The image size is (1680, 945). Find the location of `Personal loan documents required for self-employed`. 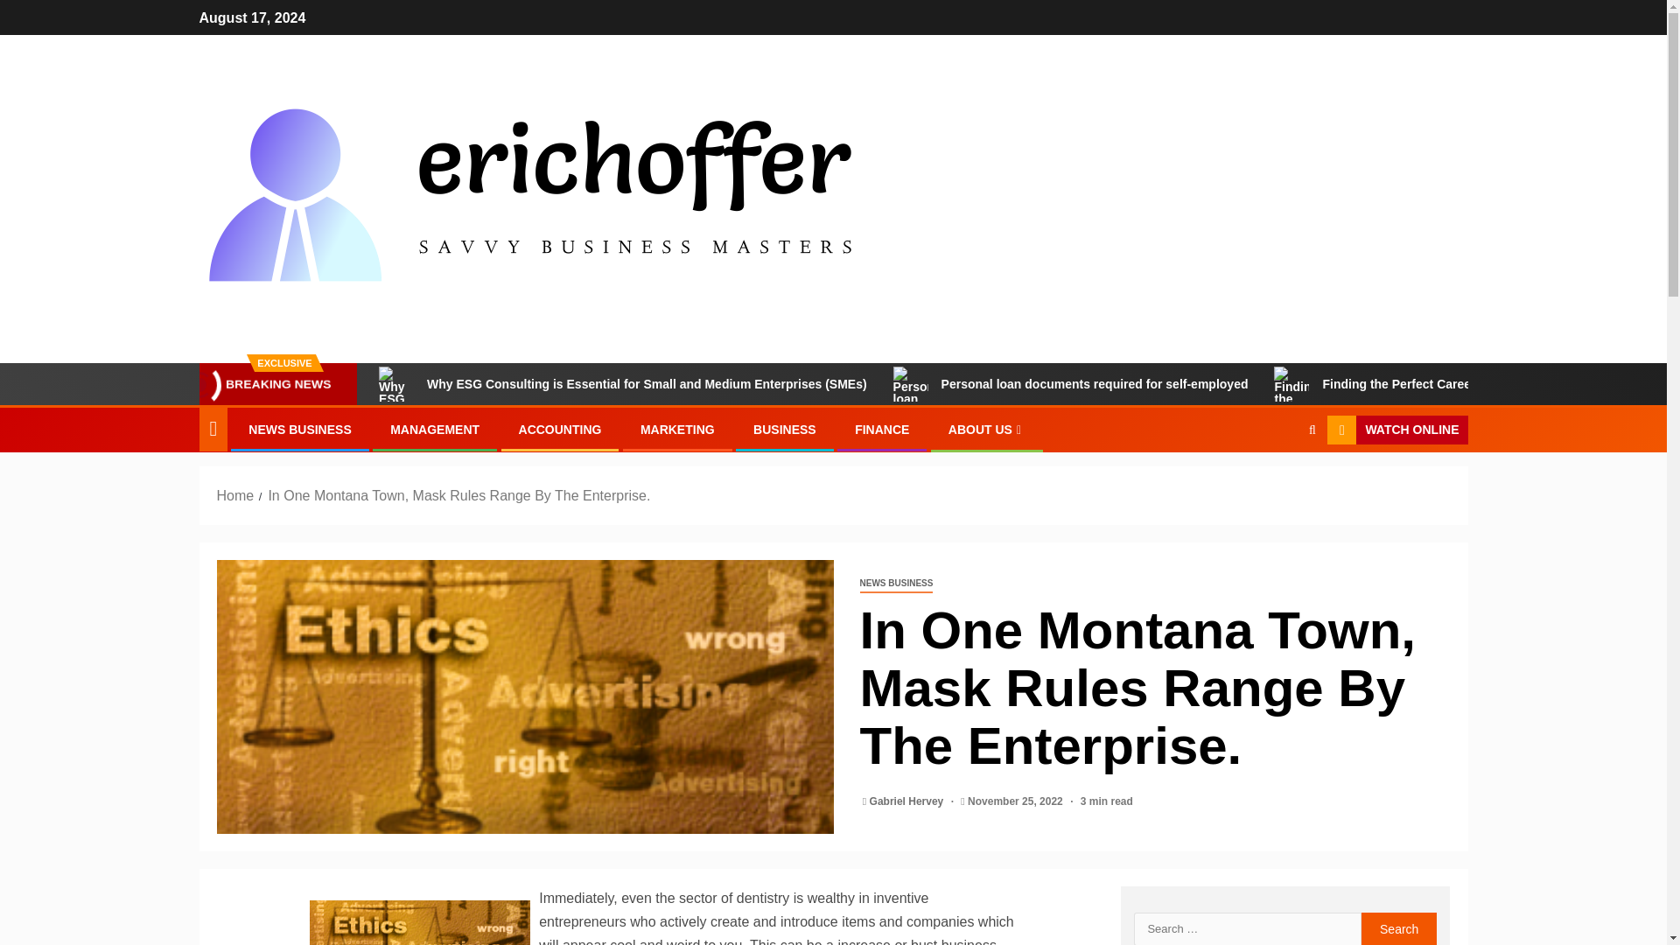

Personal loan documents required for self-employed is located at coordinates (1071, 384).